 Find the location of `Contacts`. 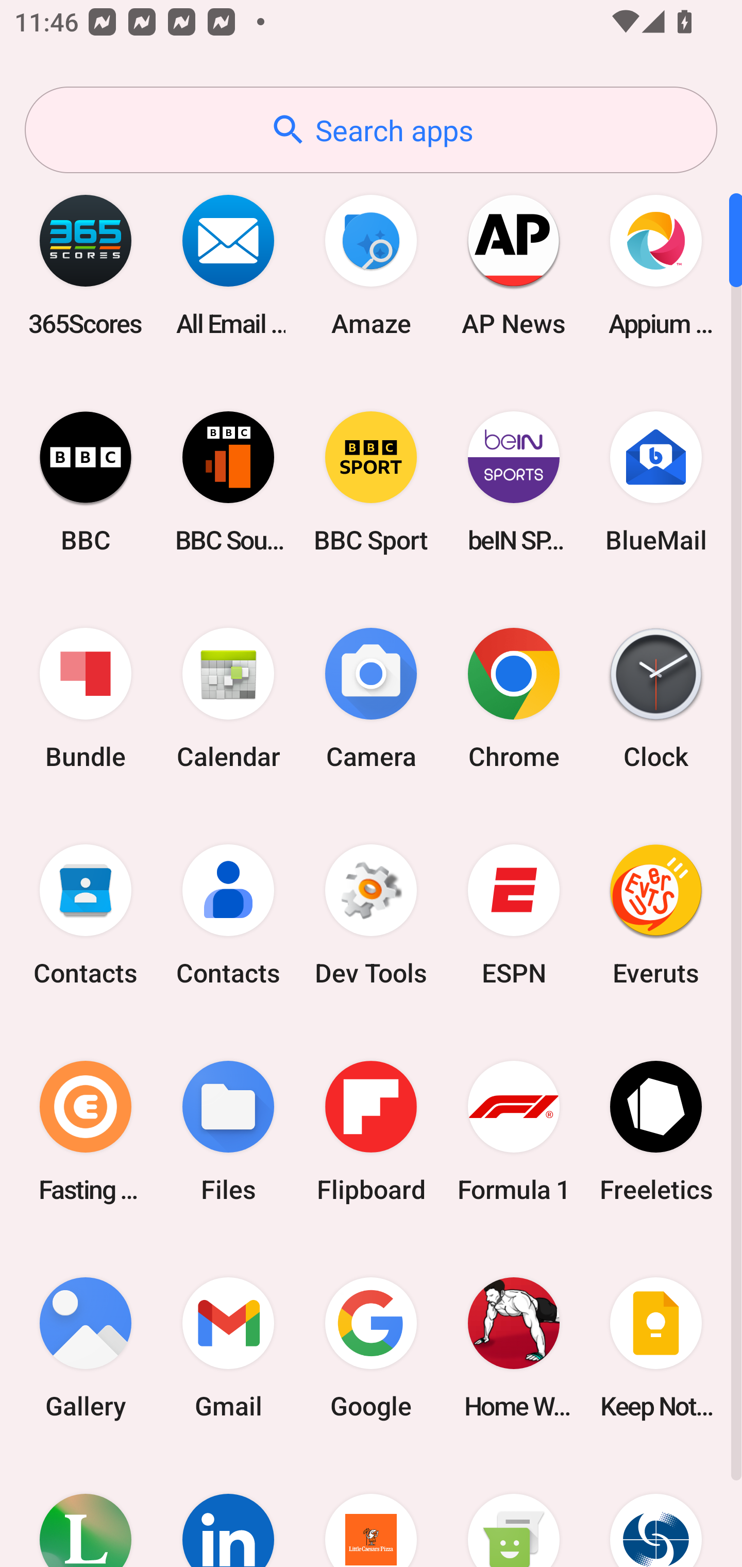

Contacts is located at coordinates (86, 915).